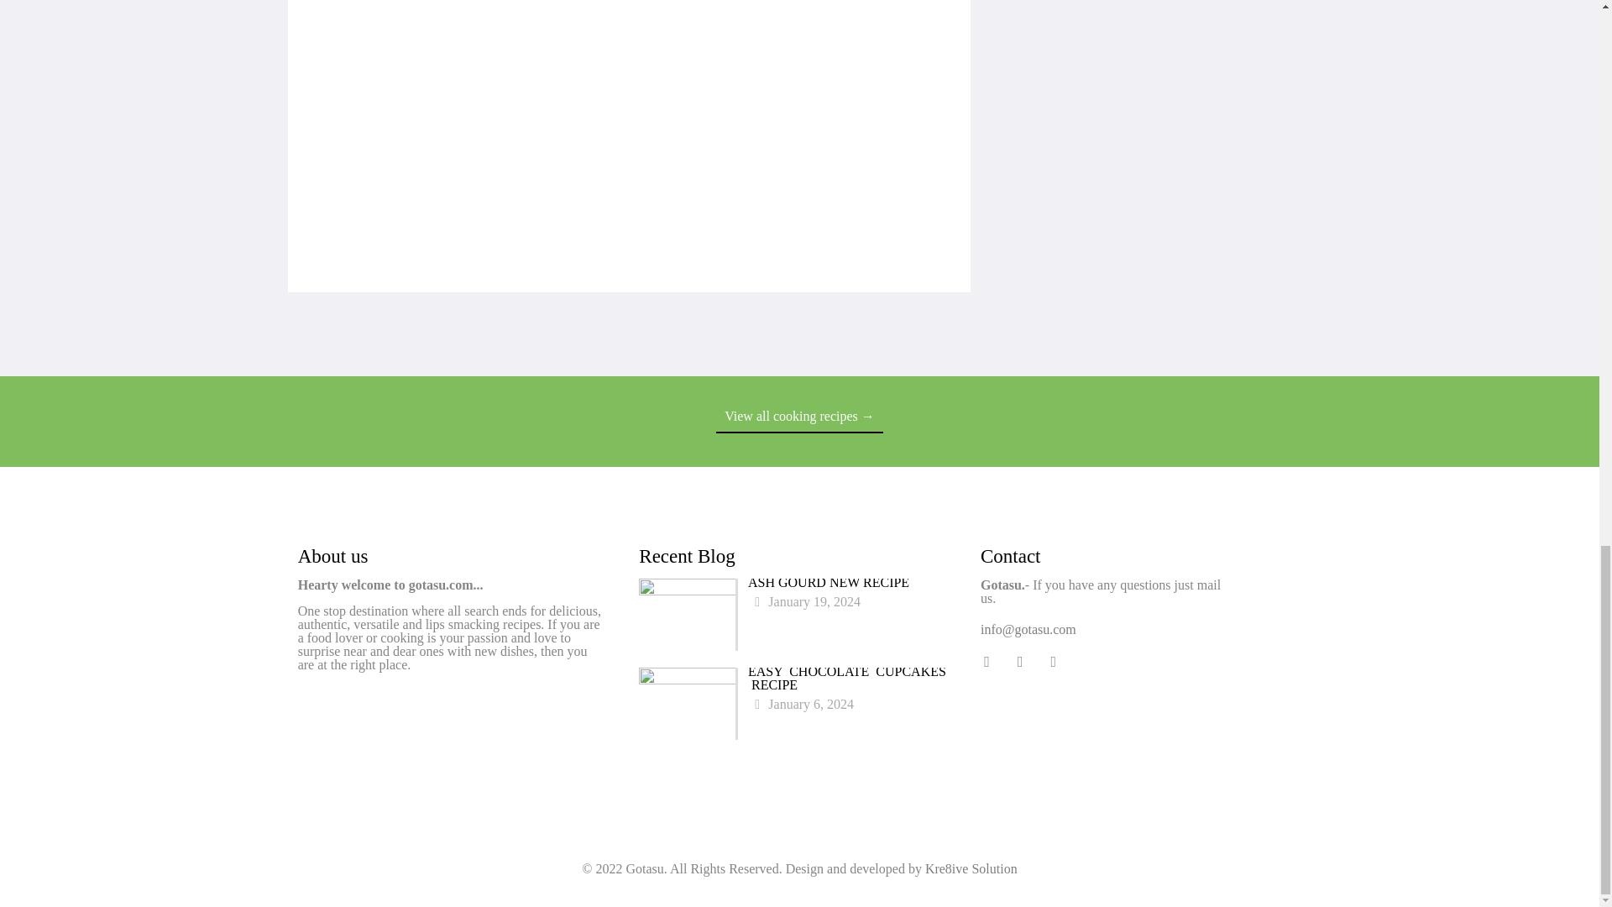  What do you see at coordinates (798, 694) in the screenshot?
I see `YouTube video player` at bounding box center [798, 694].